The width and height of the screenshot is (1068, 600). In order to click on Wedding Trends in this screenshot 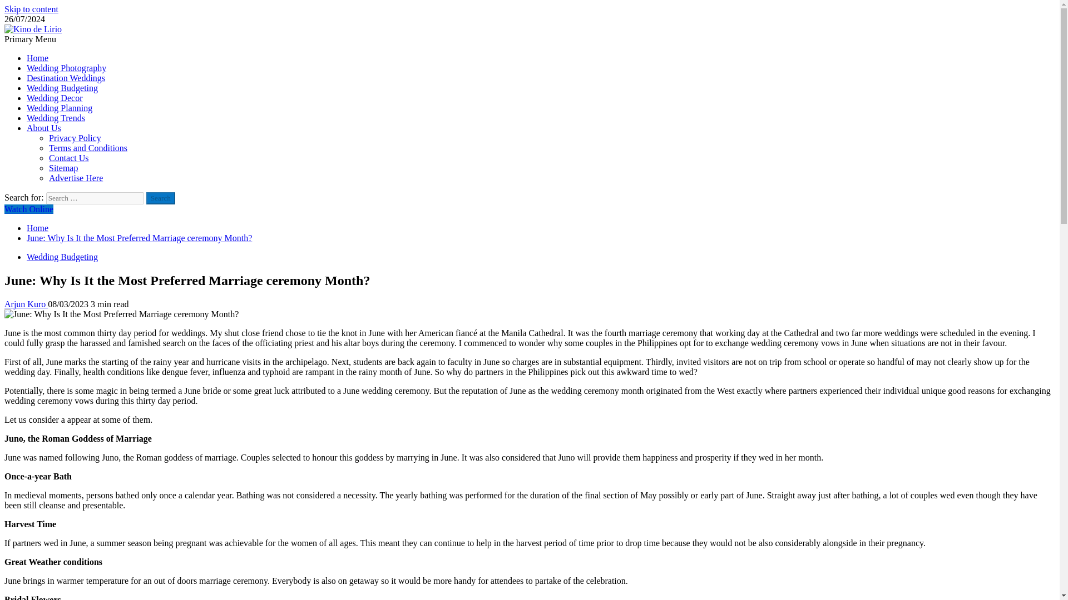, I will do `click(56, 118)`.